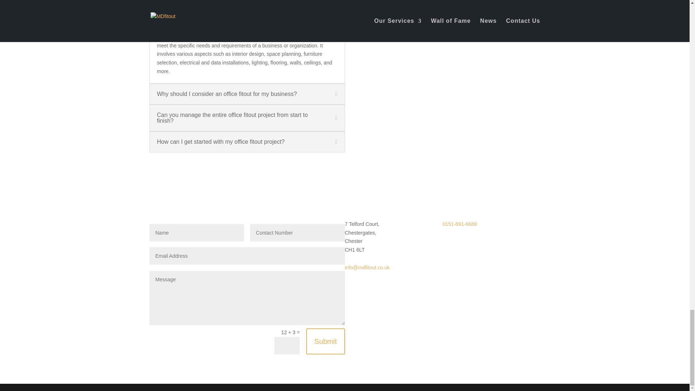 The height and width of the screenshot is (391, 695). I want to click on Follow on LinkedIn, so click(477, 243).